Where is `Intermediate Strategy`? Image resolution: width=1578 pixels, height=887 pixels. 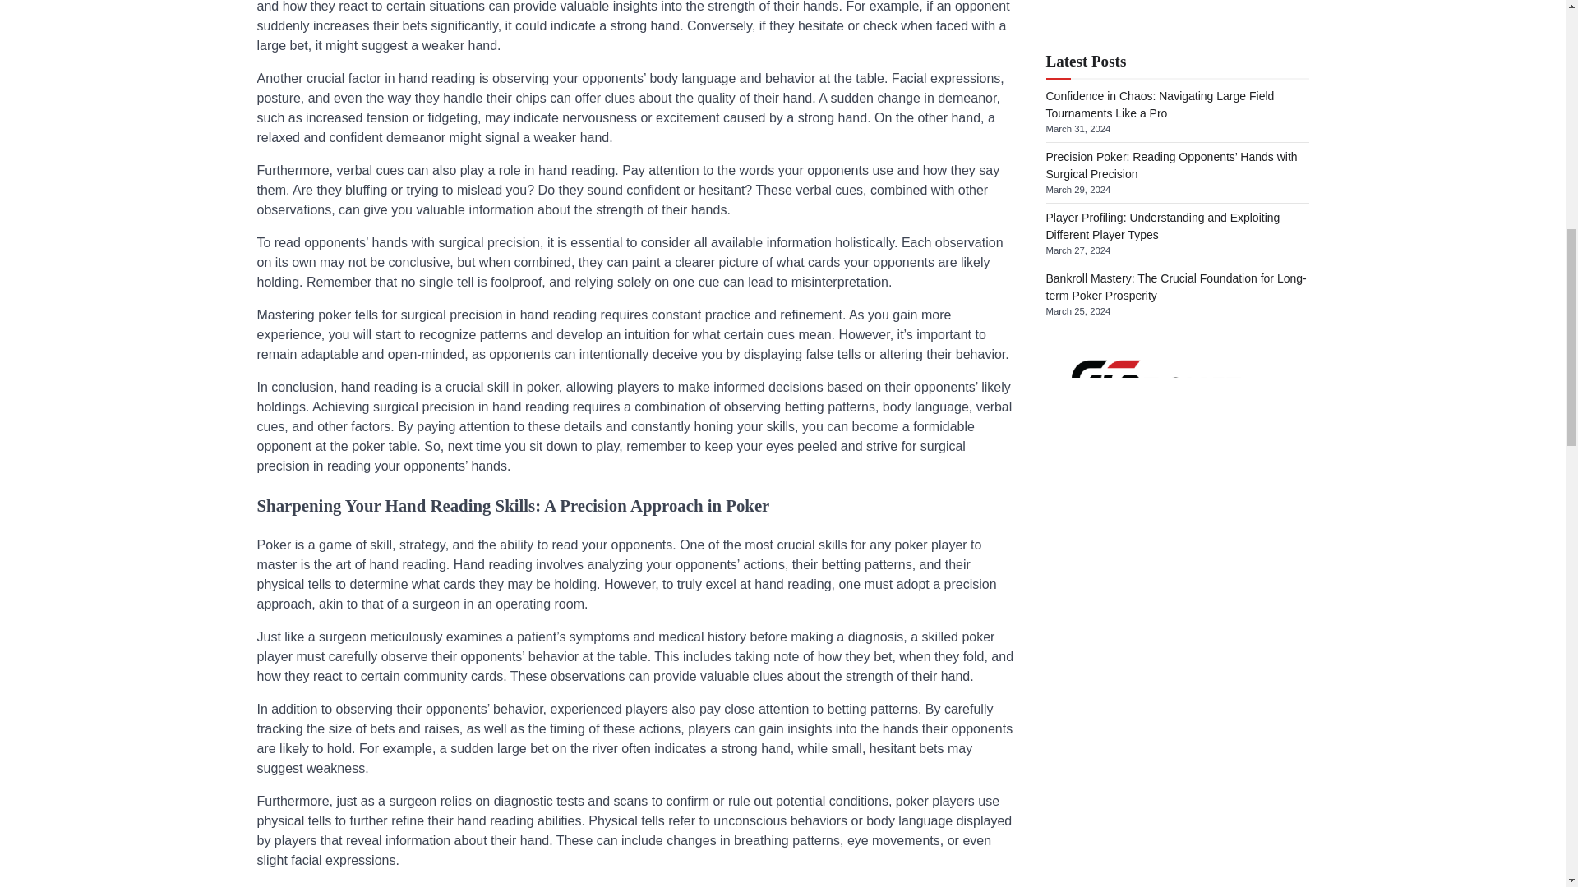
Intermediate Strategy is located at coordinates (1100, 659).